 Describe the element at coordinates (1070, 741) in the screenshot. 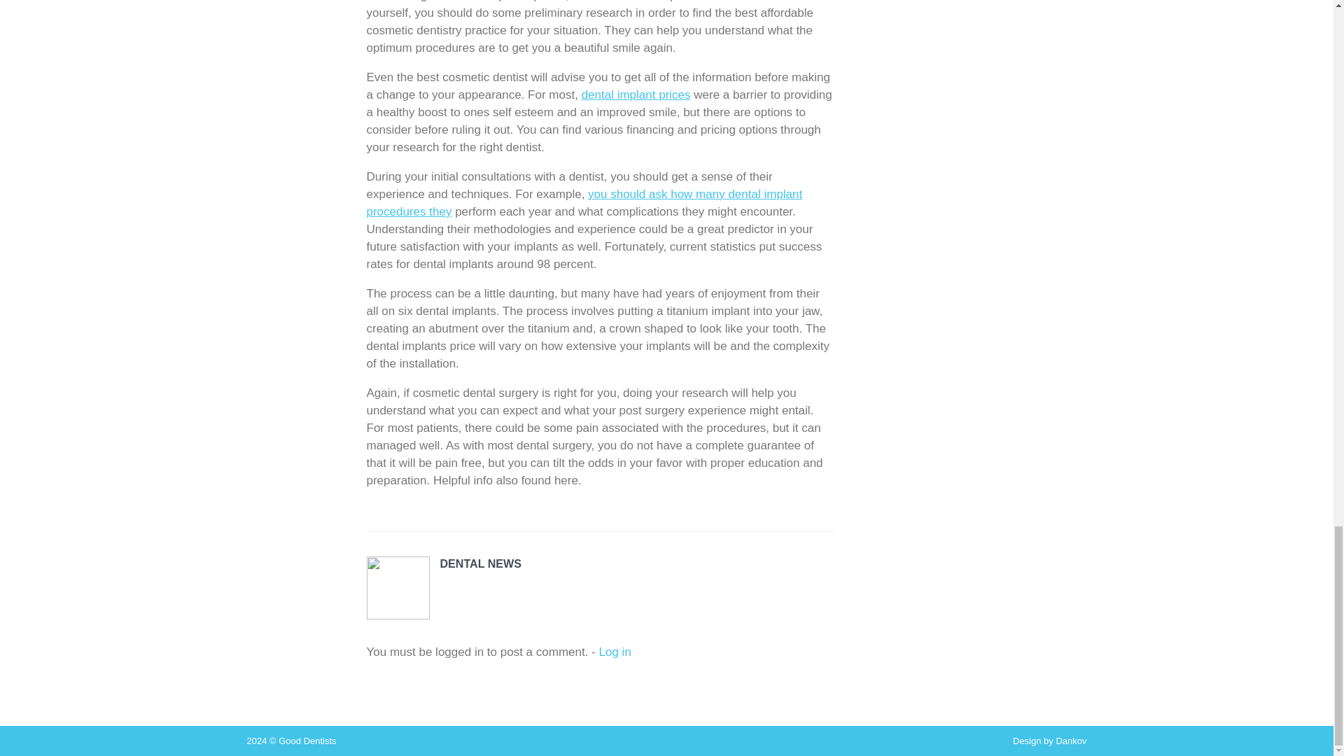

I see `Dankov` at that location.